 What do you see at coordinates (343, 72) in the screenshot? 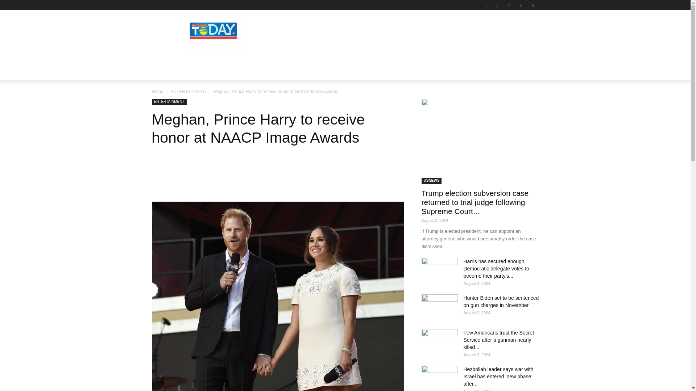
I see `USNEWS` at bounding box center [343, 72].